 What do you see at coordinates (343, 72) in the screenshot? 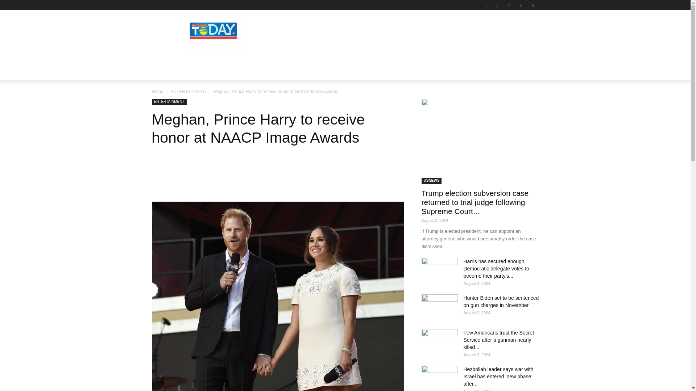
I see `USNEWS` at bounding box center [343, 72].